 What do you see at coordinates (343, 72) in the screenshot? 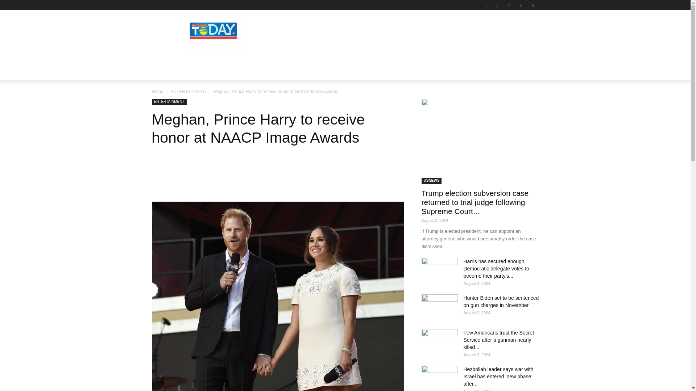
I see `USNEWS` at bounding box center [343, 72].